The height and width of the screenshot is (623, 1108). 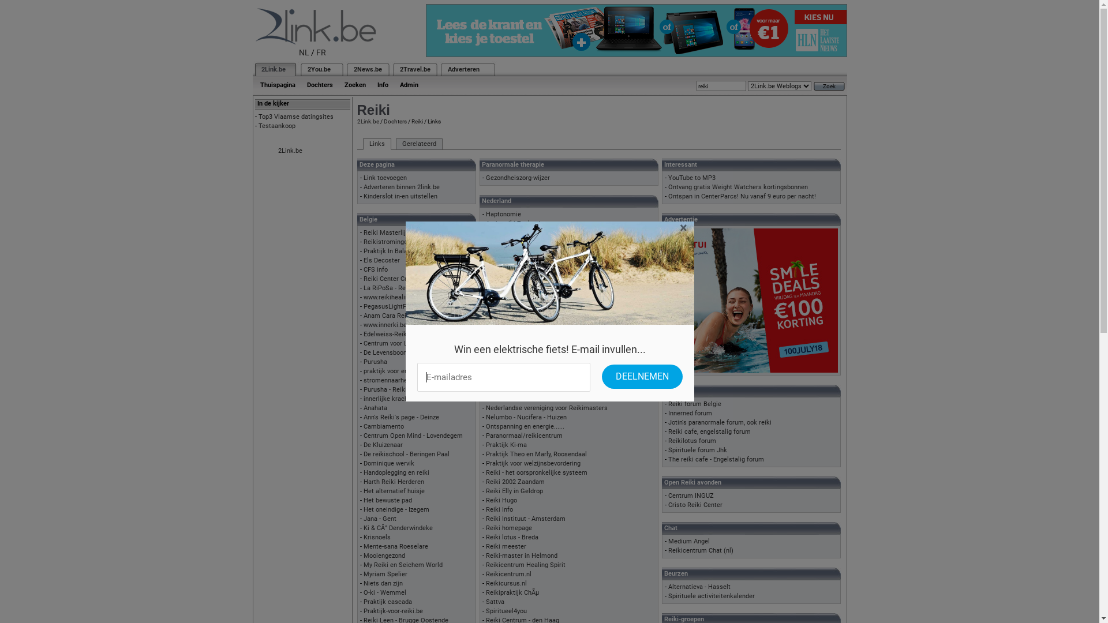 I want to click on Centrum Open Mind - Lovendegem, so click(x=413, y=436).